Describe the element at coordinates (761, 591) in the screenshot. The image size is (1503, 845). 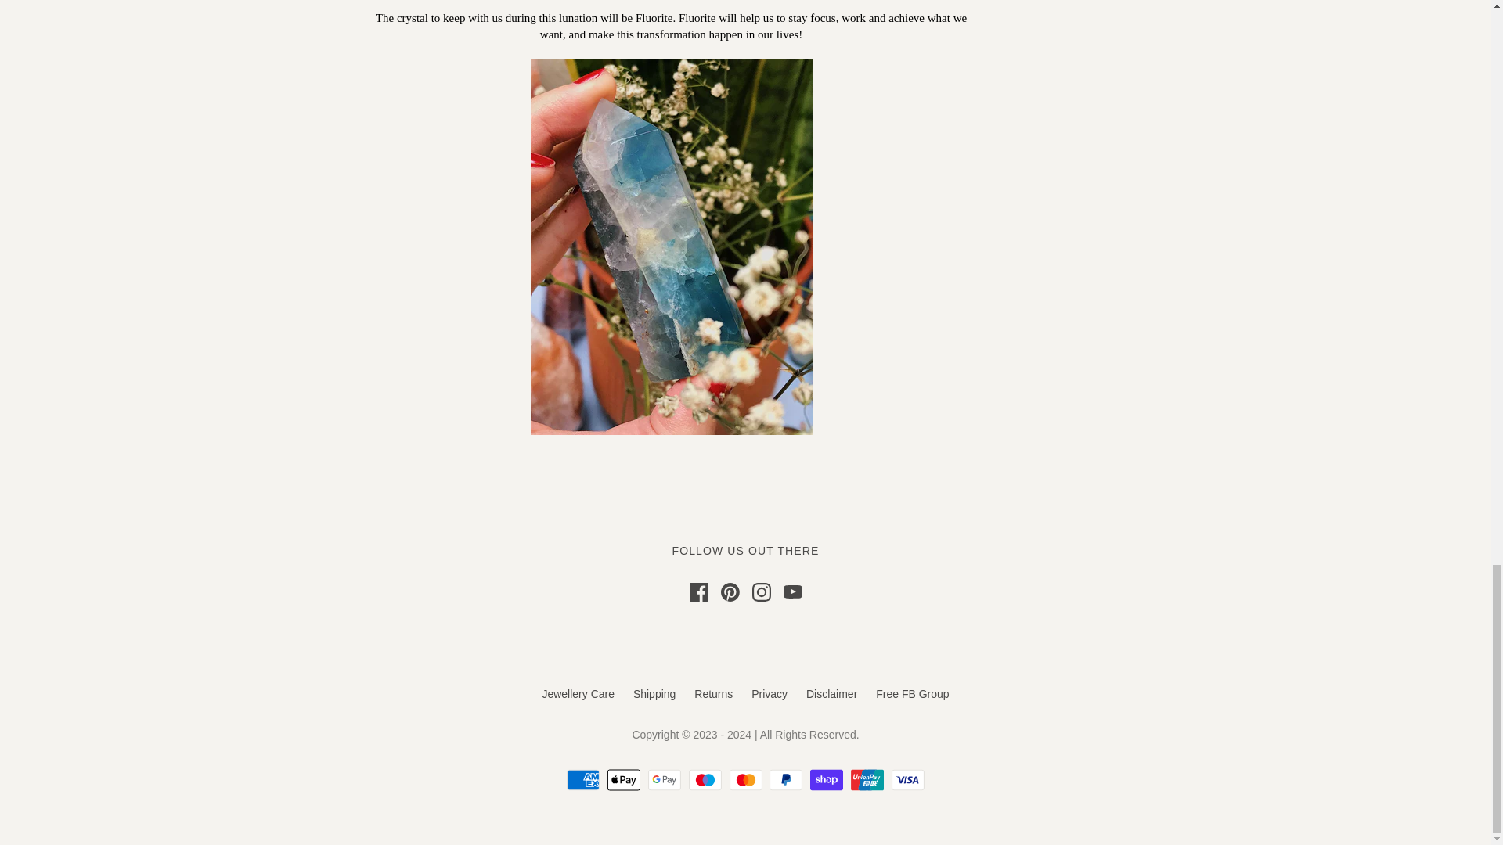
I see `Instagram Icon` at that location.